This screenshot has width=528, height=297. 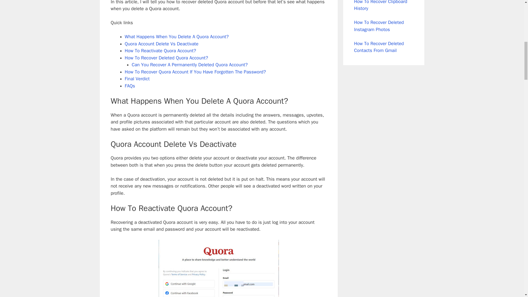 I want to click on How To Recover Deleted Quora Account? , so click(x=167, y=58).